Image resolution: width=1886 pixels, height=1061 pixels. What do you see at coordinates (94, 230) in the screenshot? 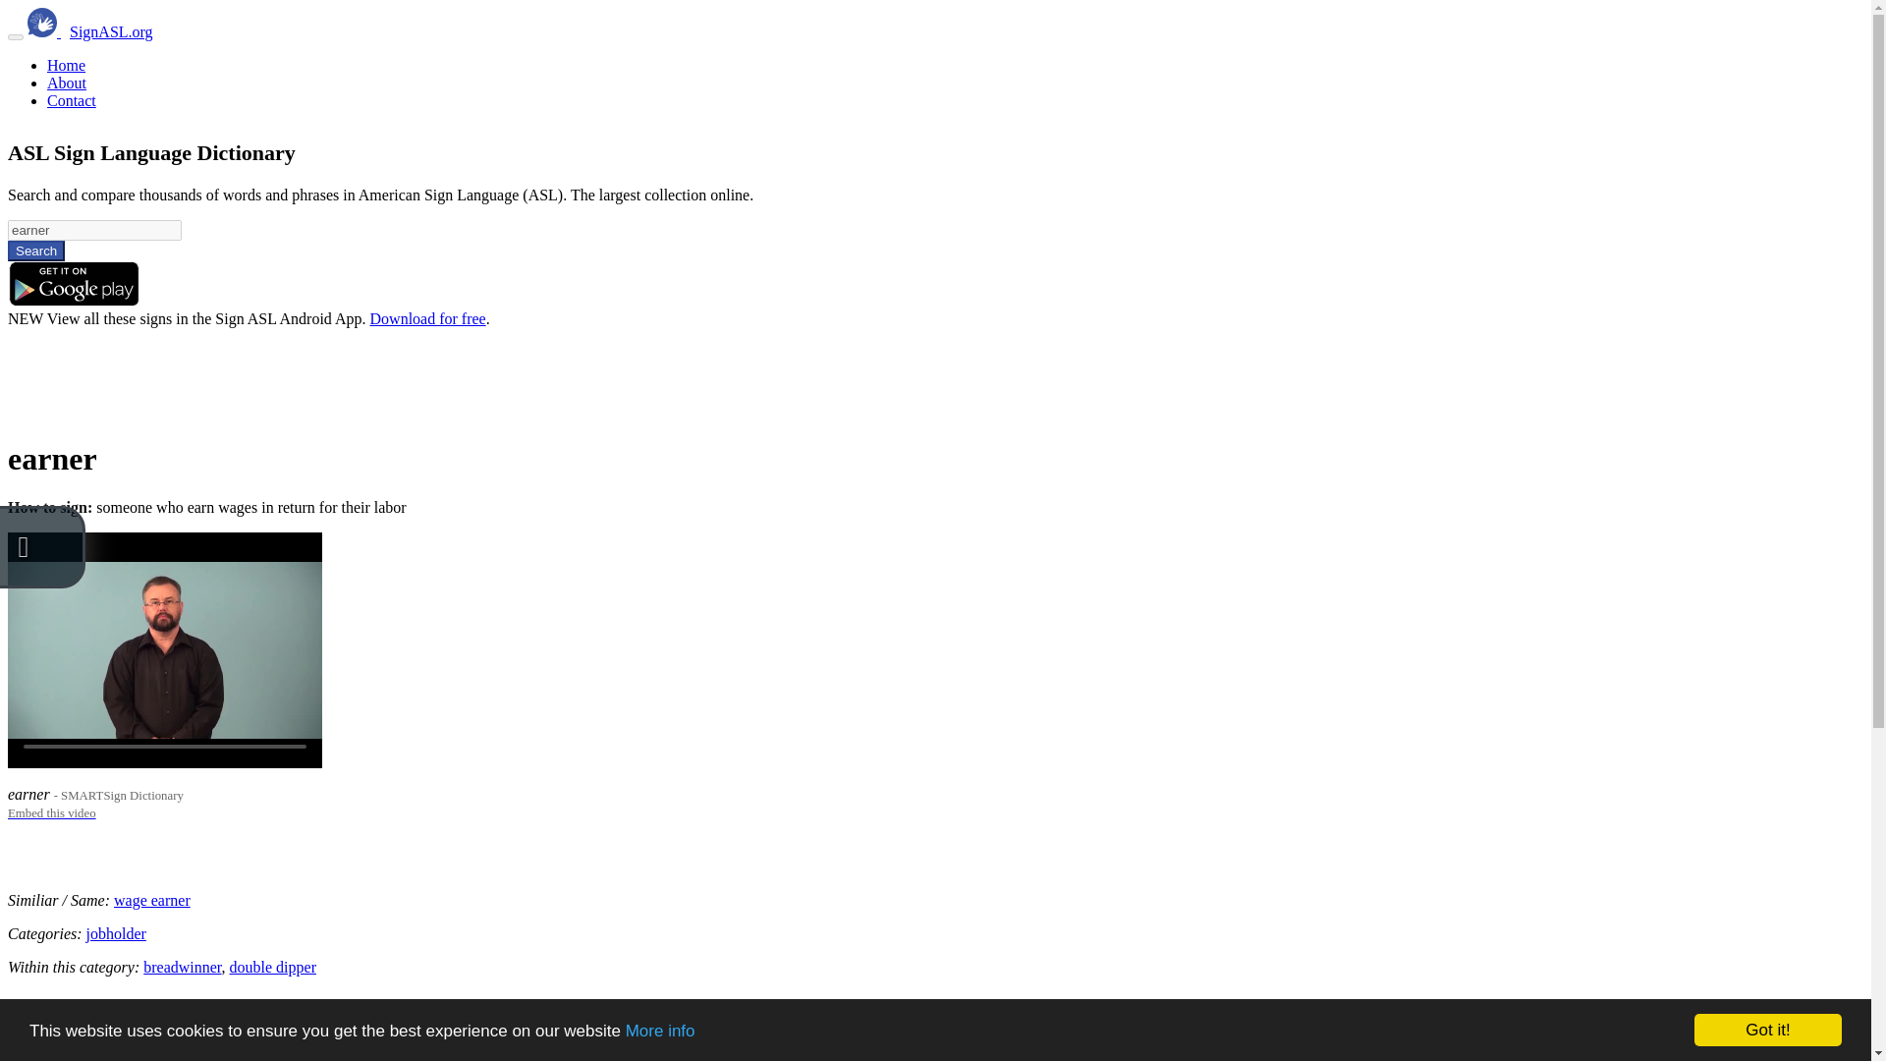
I see `earner` at bounding box center [94, 230].